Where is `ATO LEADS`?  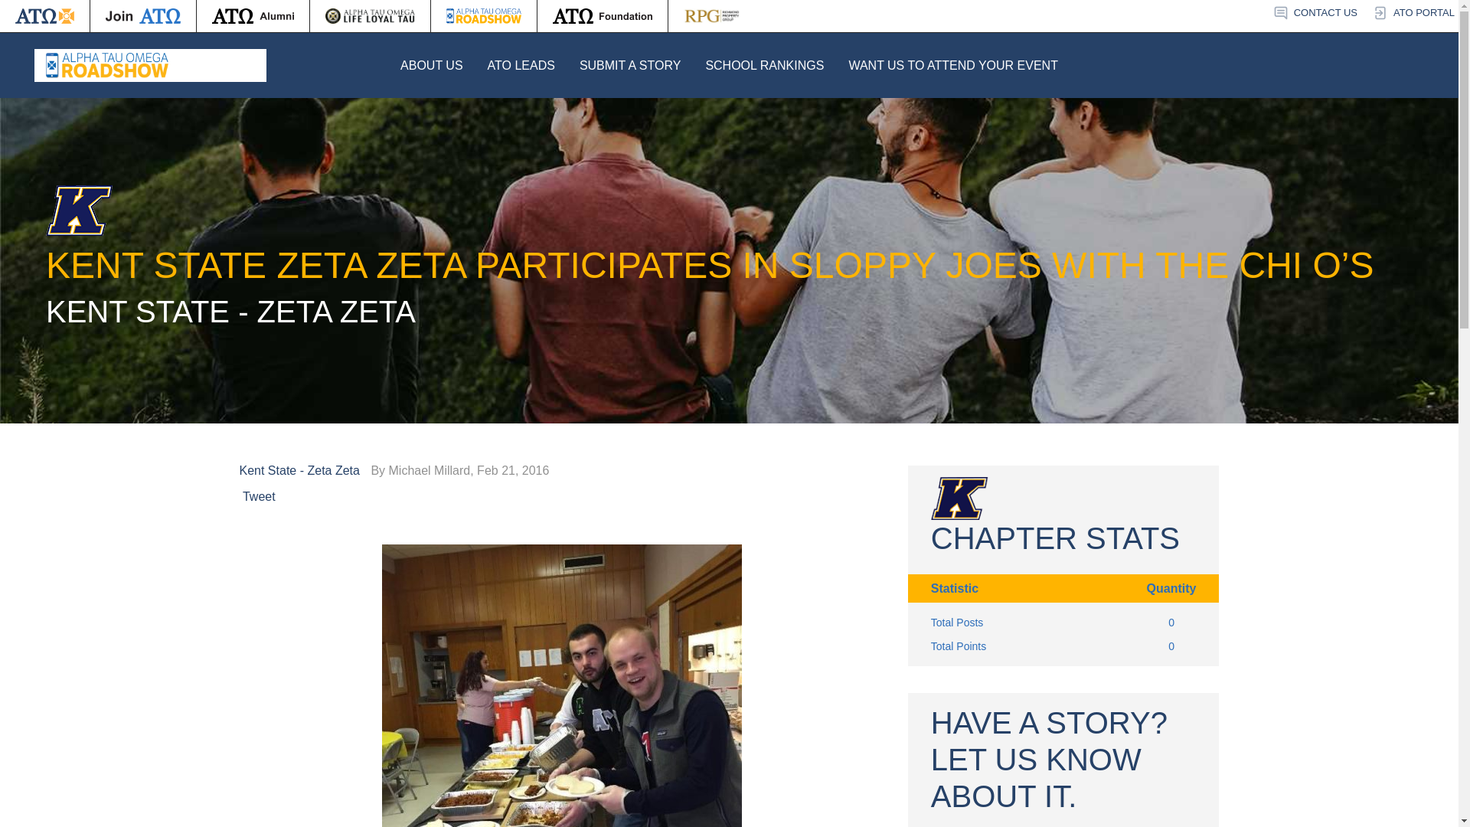 ATO LEADS is located at coordinates (521, 65).